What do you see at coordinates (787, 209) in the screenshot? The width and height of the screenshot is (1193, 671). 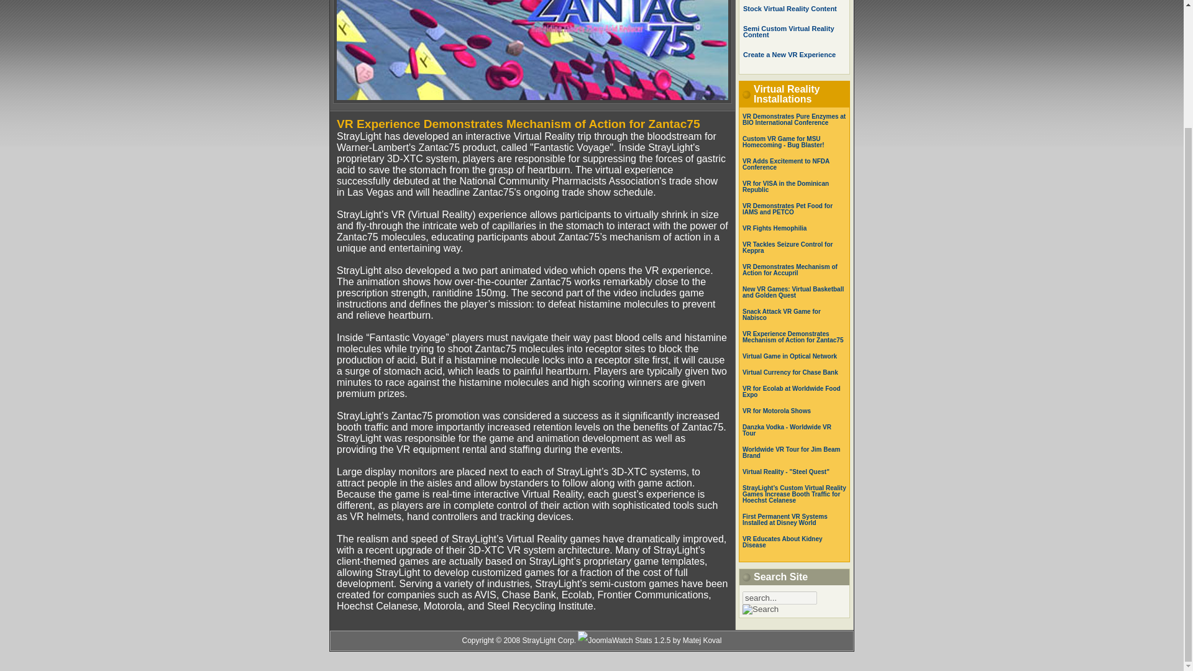 I see `VR Demonstrates Pet Food for IAMS and PETCO` at bounding box center [787, 209].